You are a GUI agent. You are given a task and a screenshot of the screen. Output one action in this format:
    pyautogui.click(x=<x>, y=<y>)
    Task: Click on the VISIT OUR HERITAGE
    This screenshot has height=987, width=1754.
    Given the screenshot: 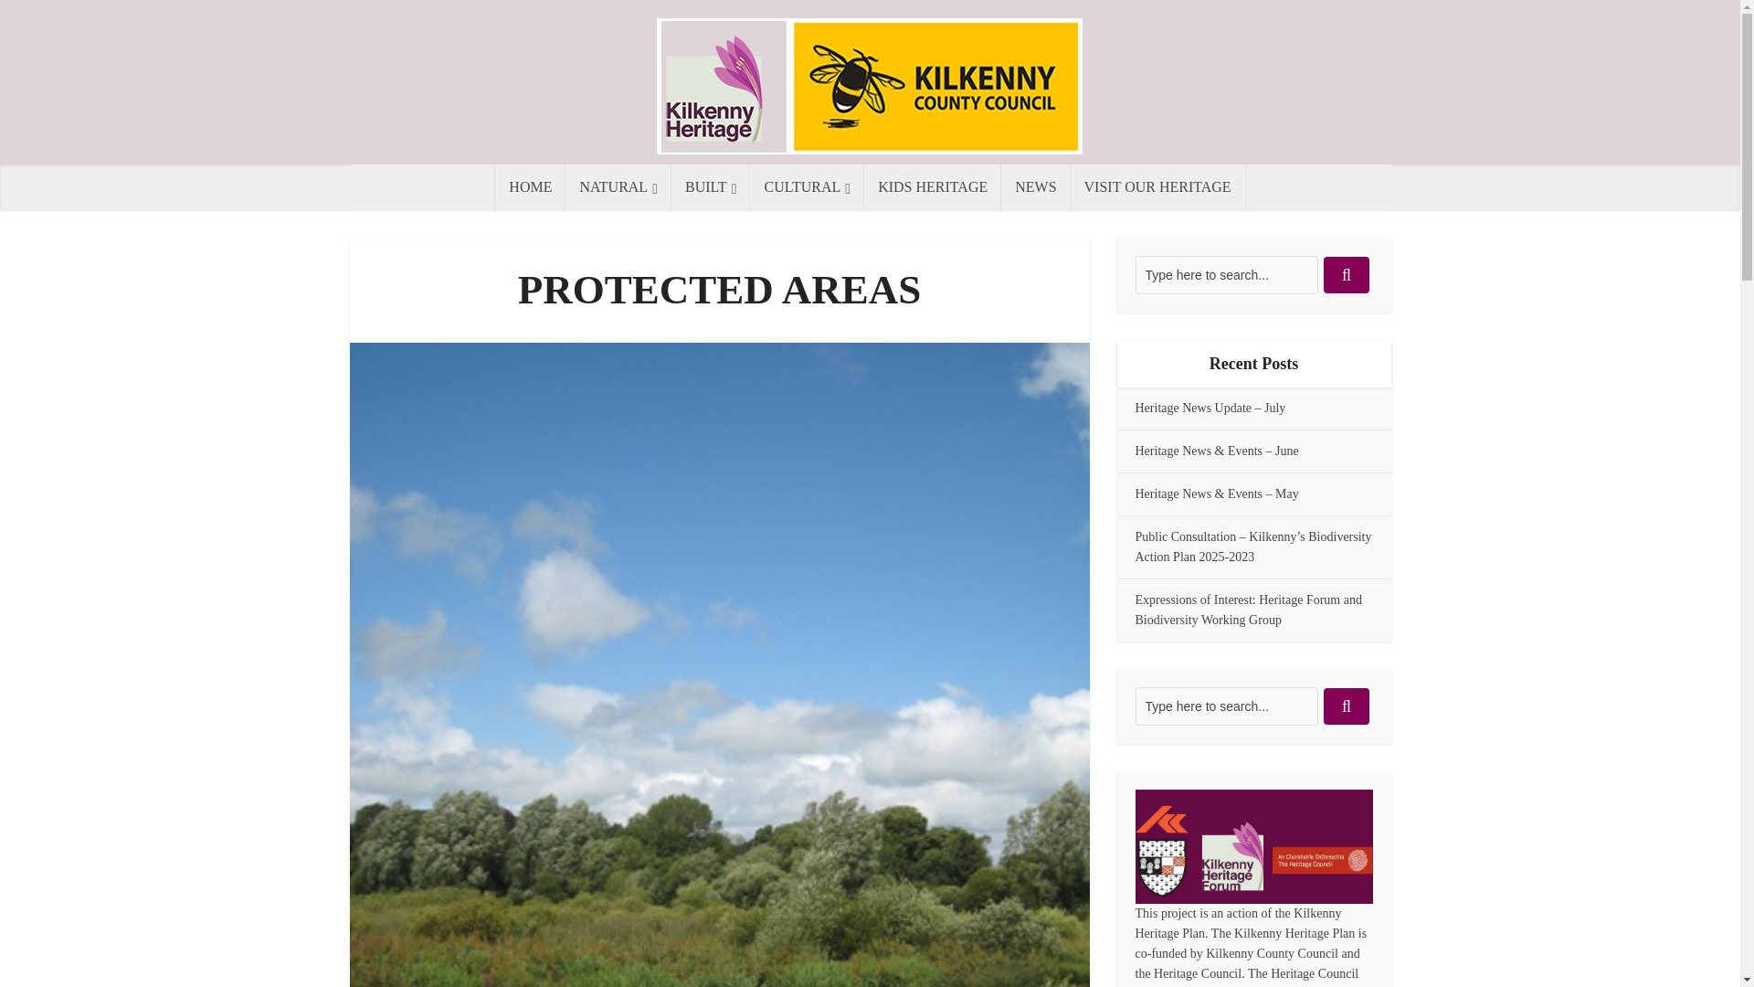 What is the action you would take?
    pyautogui.click(x=1157, y=187)
    